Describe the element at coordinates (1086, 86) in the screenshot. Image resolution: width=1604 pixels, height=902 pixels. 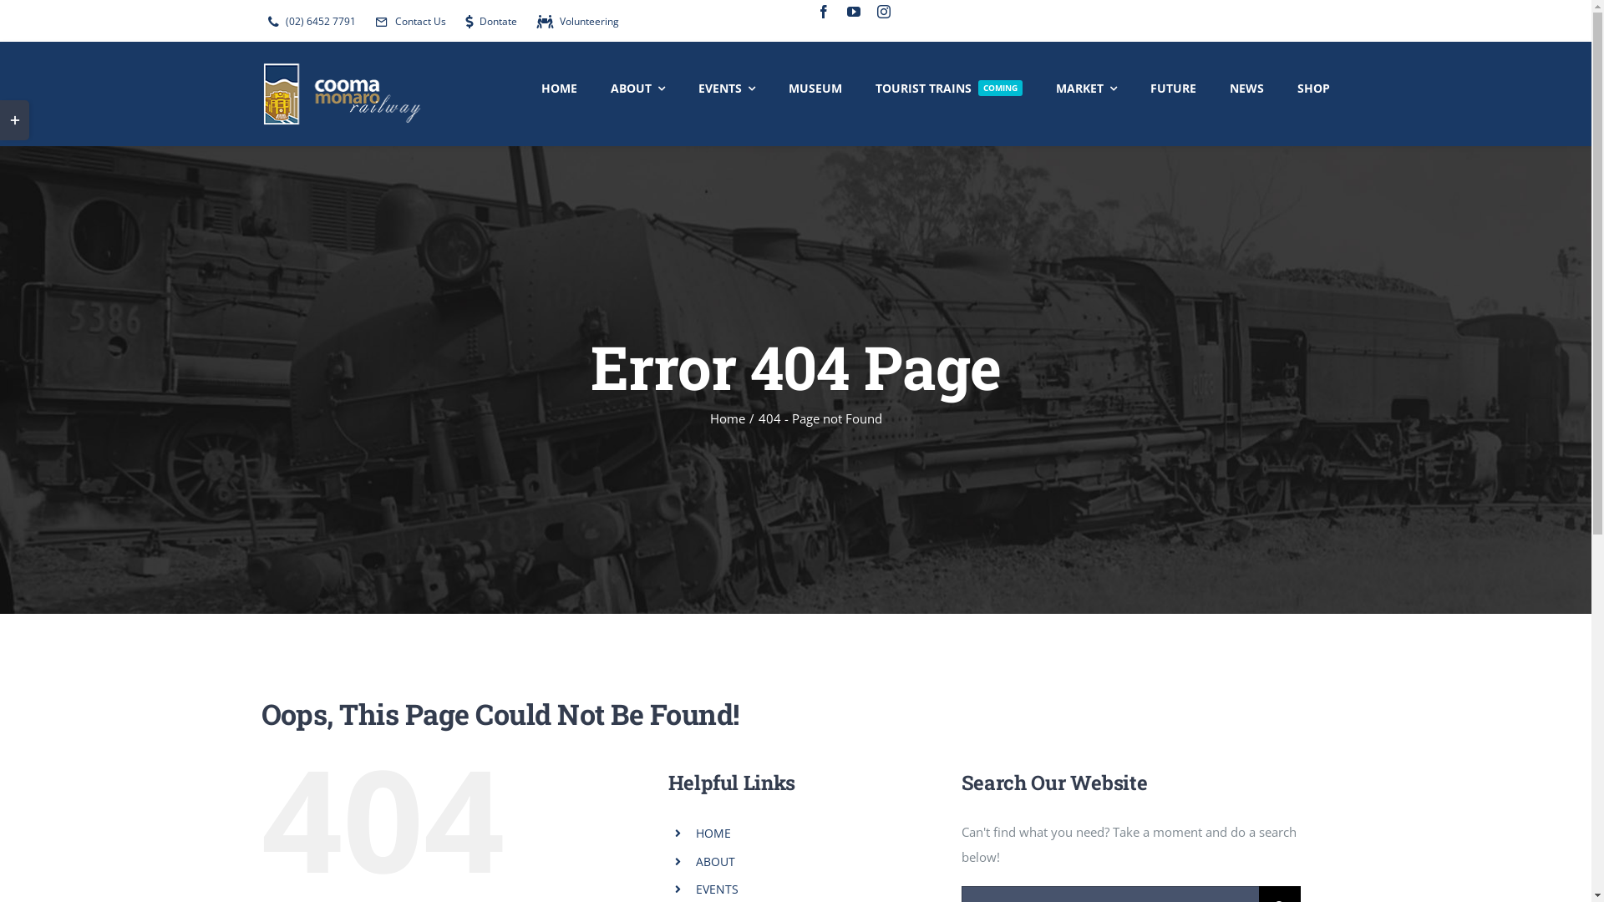
I see `MARKET` at that location.